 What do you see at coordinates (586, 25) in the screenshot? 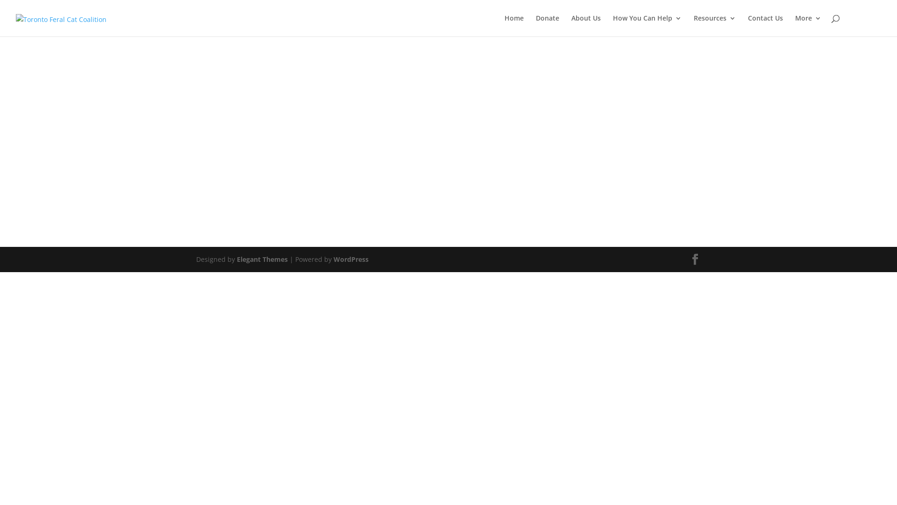
I see `About Us` at bounding box center [586, 25].